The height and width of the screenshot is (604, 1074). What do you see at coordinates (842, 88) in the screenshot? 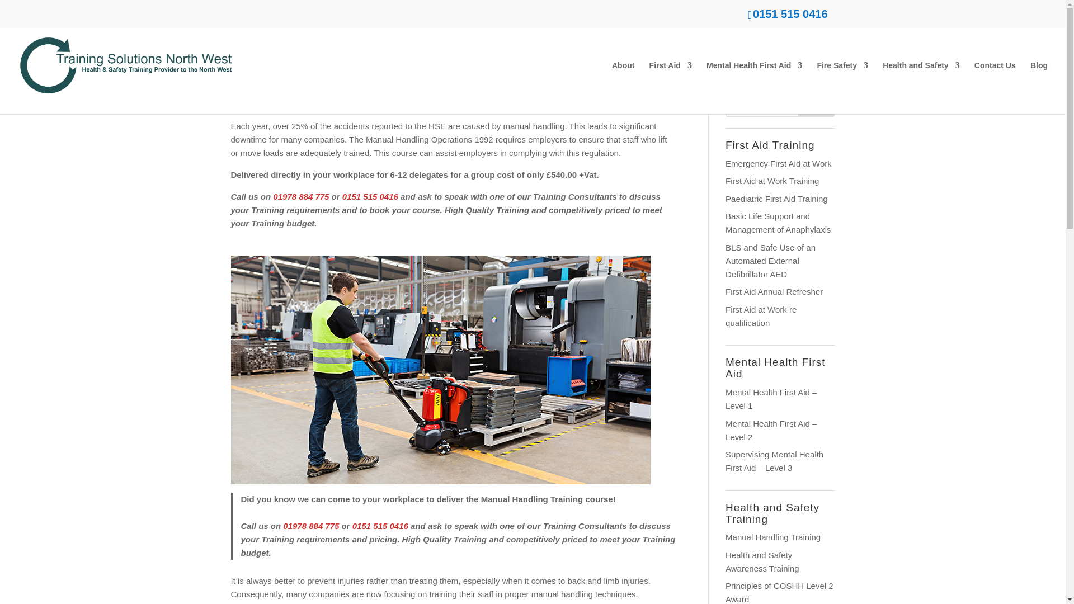
I see `Fire Safety` at bounding box center [842, 88].